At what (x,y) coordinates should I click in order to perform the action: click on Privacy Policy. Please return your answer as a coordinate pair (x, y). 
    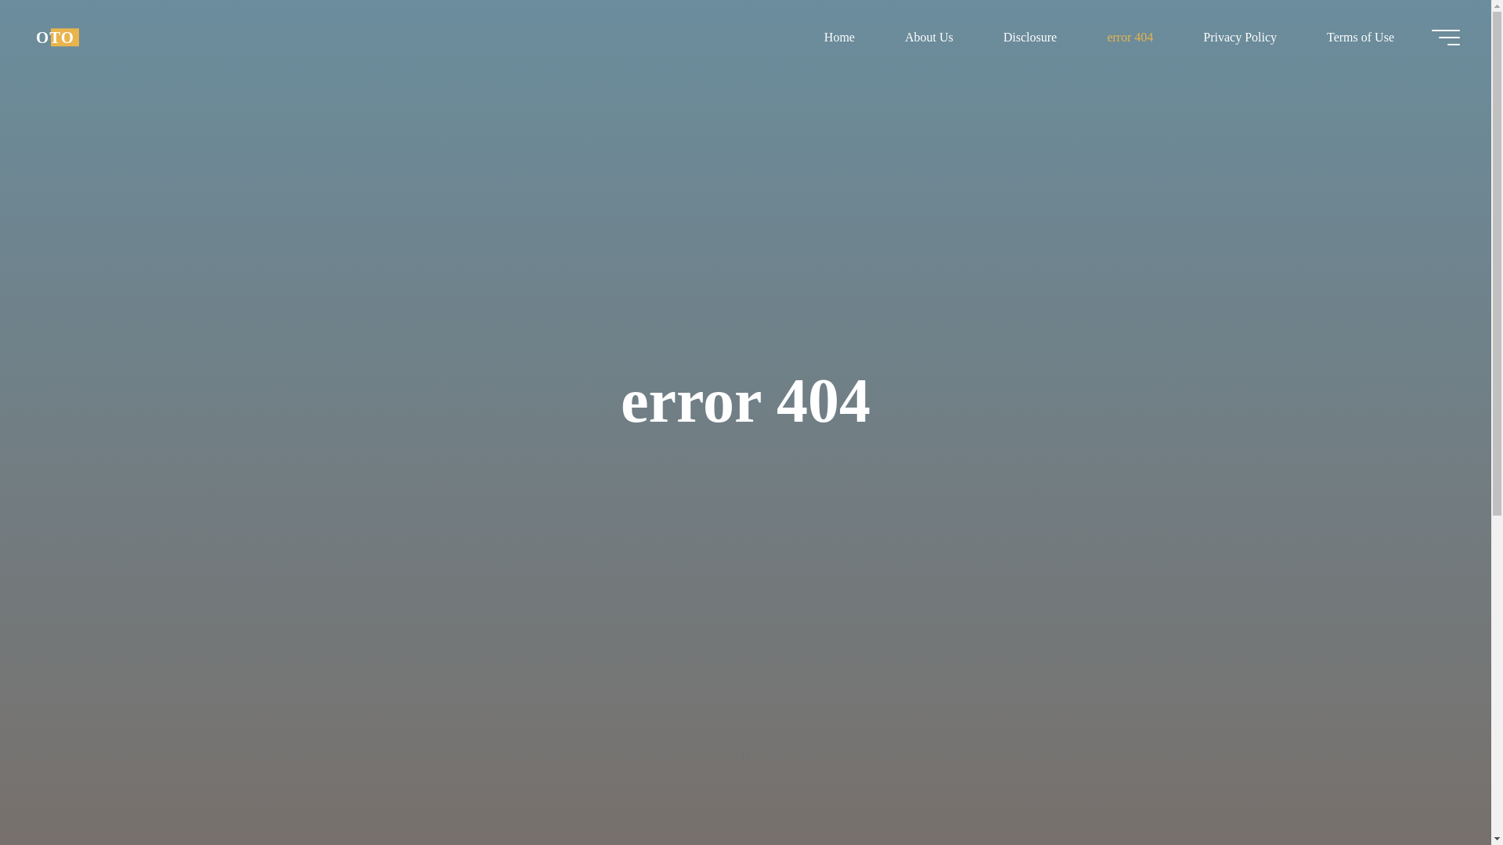
    Looking at the image, I should click on (1240, 37).